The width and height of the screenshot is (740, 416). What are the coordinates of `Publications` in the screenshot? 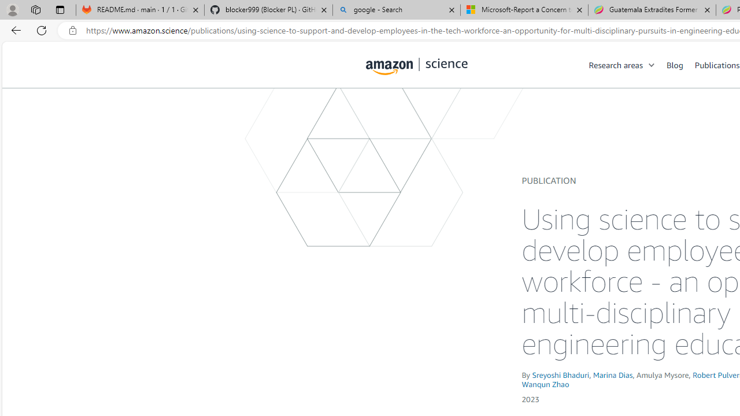 It's located at (717, 65).